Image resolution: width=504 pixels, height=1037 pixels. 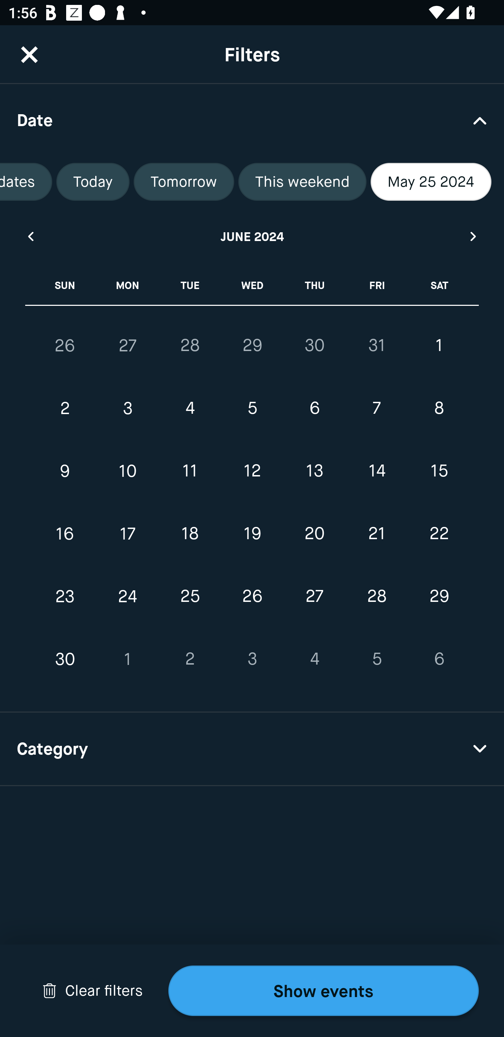 I want to click on 28, so click(x=190, y=345).